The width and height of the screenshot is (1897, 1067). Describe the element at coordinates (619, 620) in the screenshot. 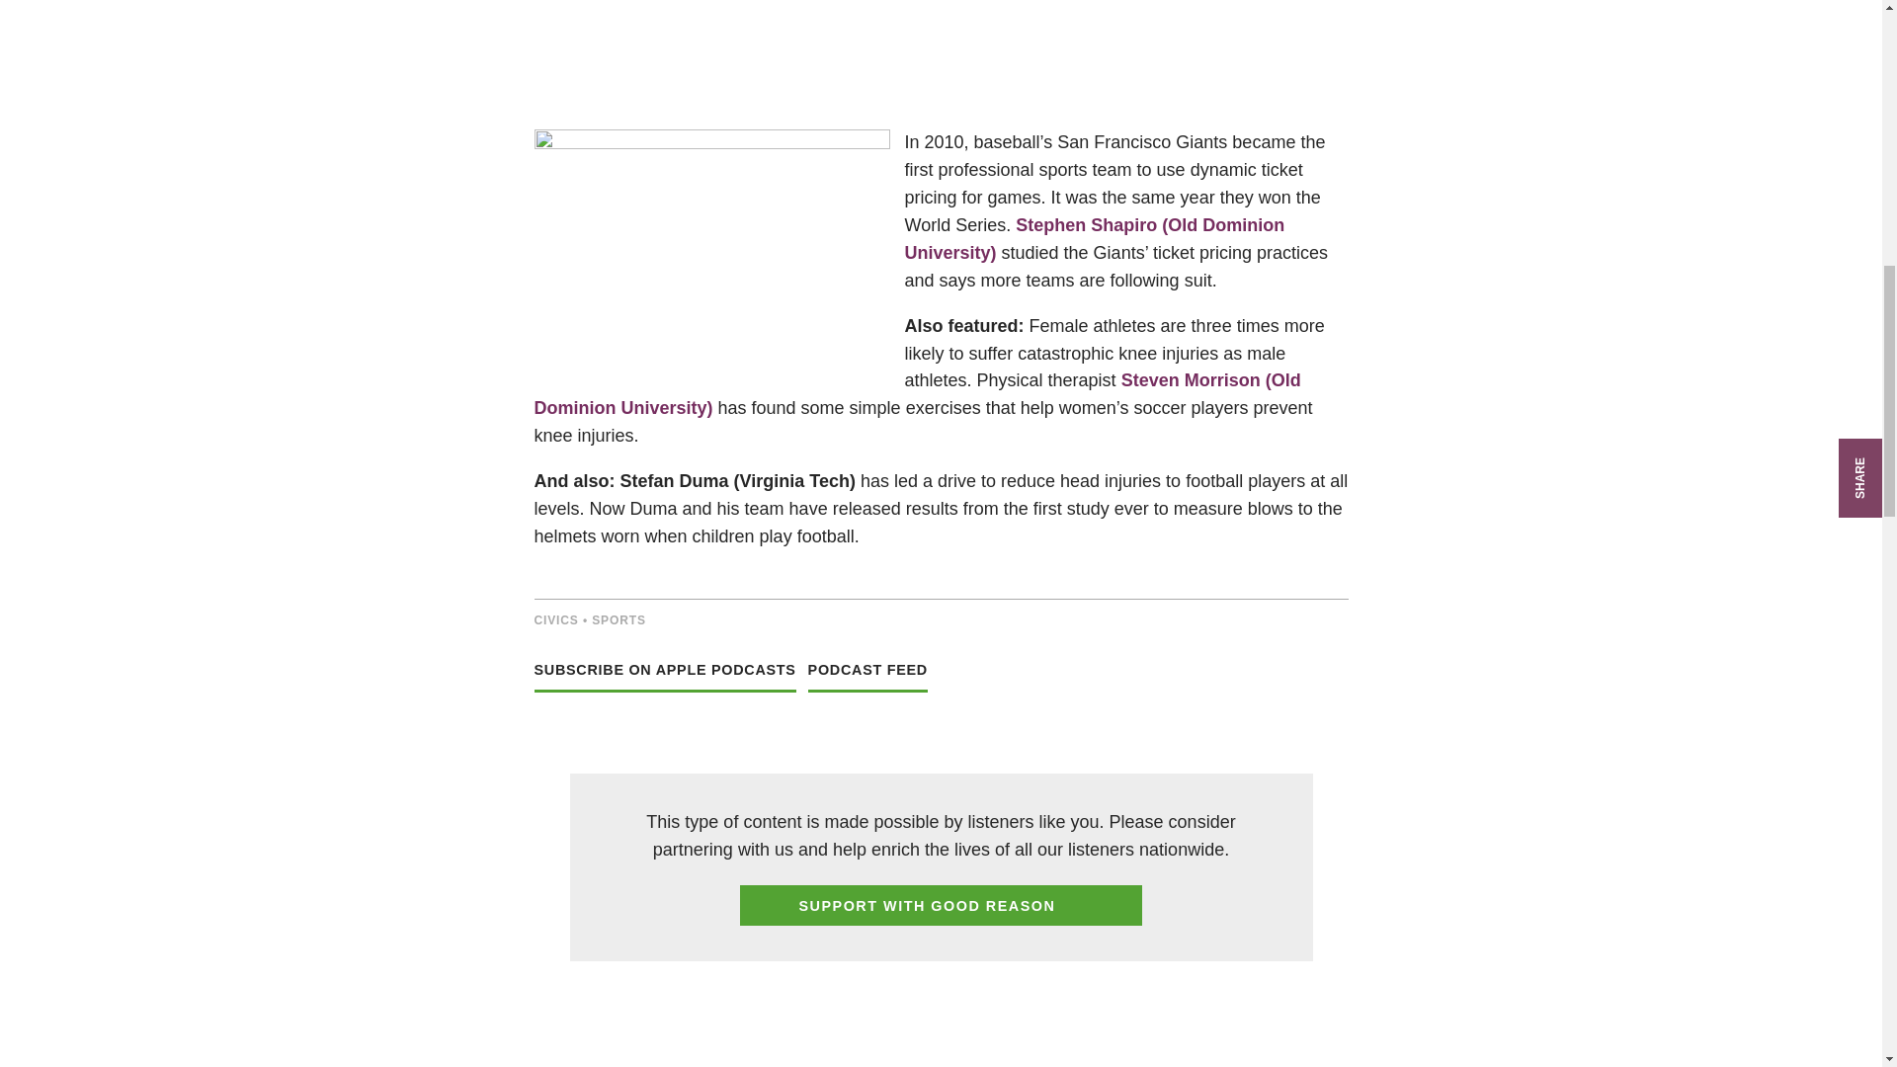

I see `SPORTS` at that location.